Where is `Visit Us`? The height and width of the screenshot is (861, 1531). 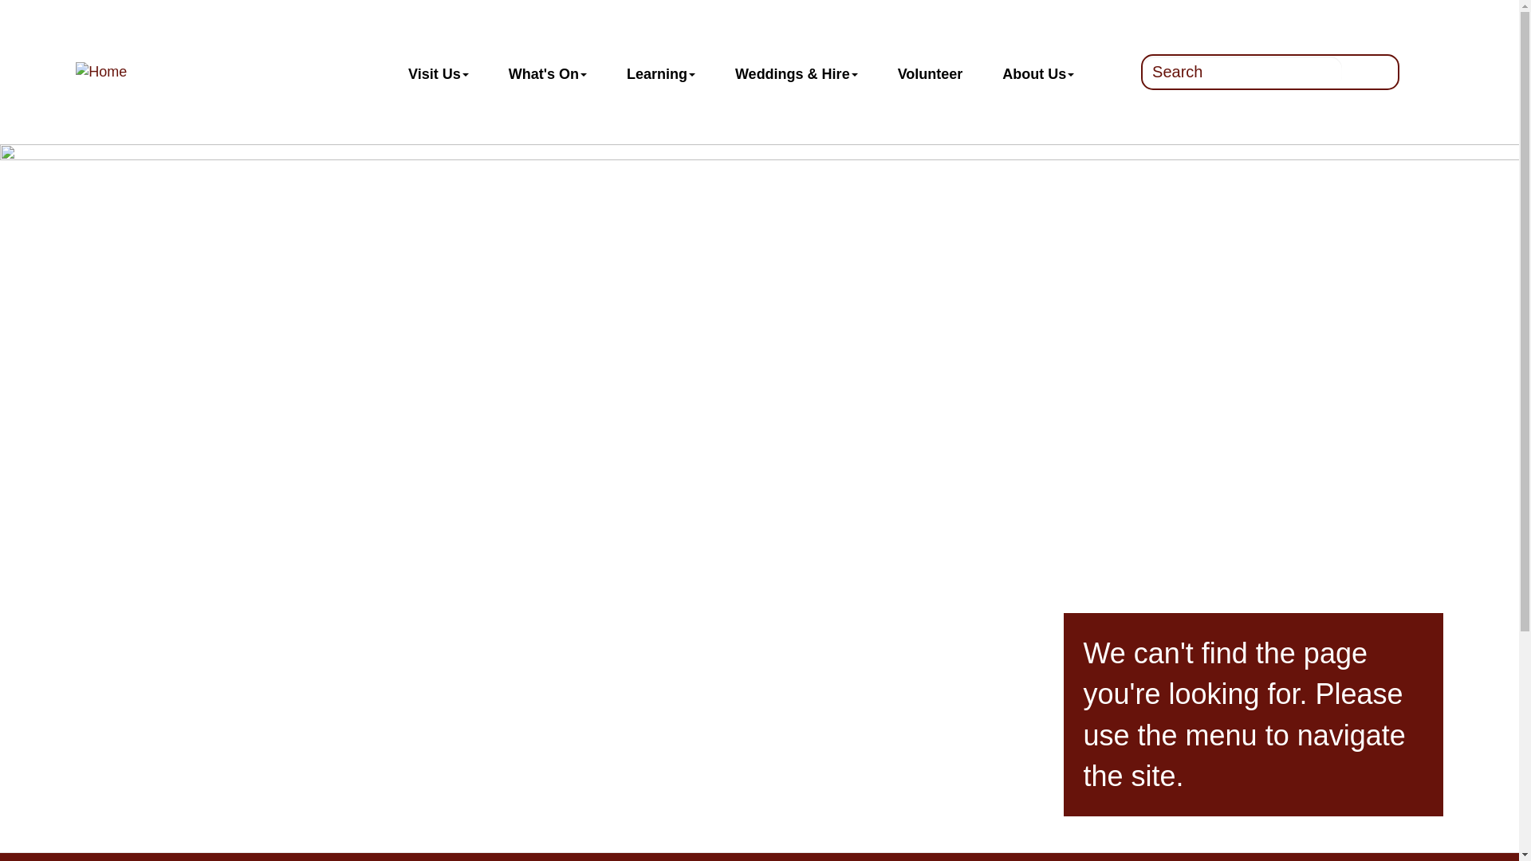 Visit Us is located at coordinates (439, 72).